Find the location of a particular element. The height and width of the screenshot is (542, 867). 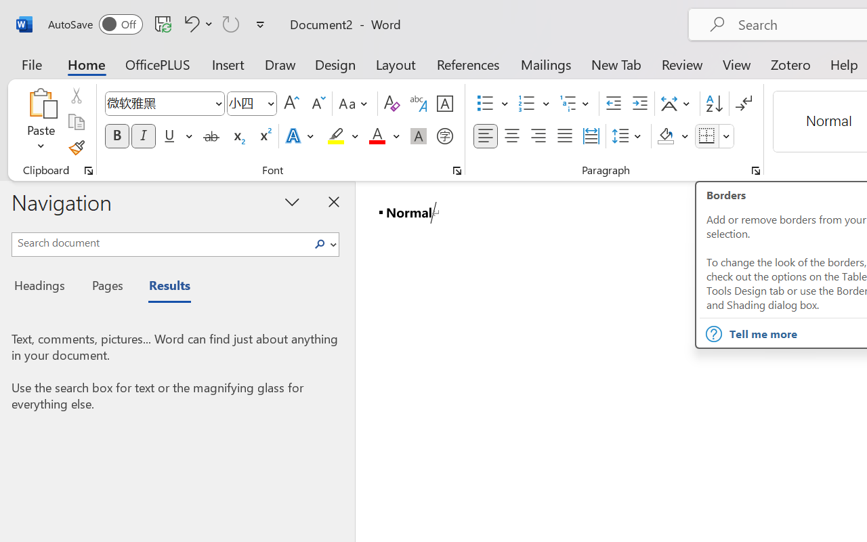

Borders is located at coordinates (707, 136).